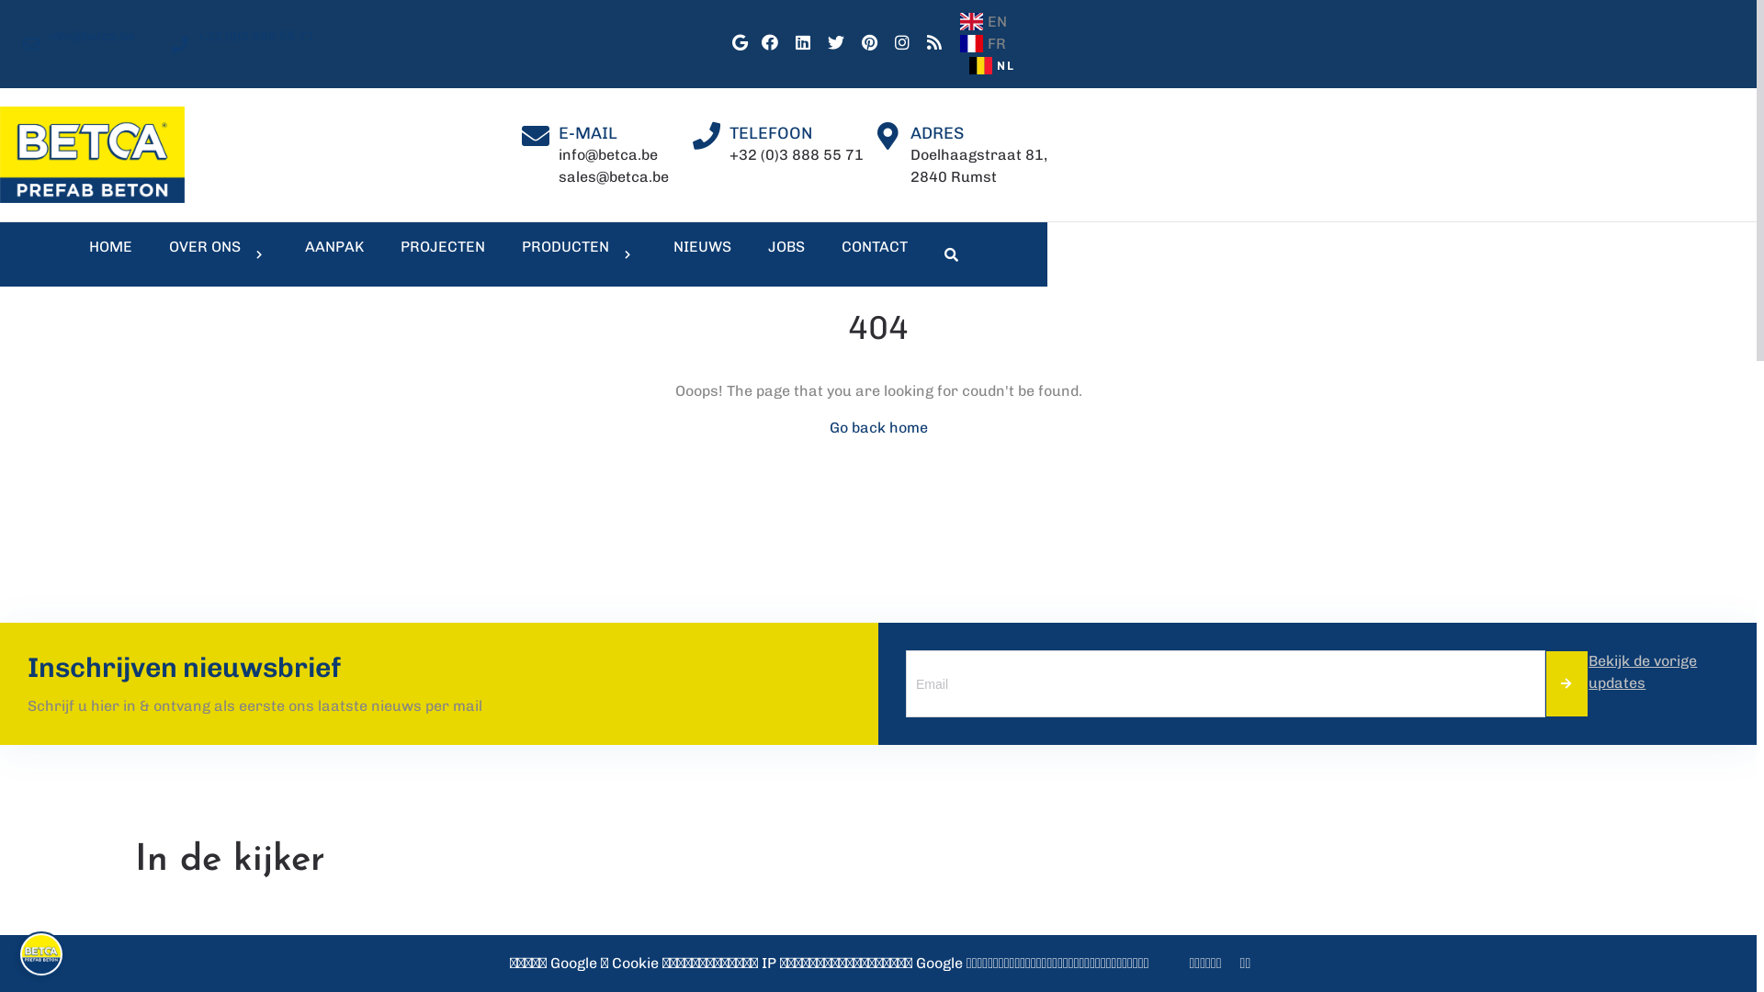 This screenshot has width=1764, height=992. I want to click on Bekijk de vorige updates, so click(1659, 683).